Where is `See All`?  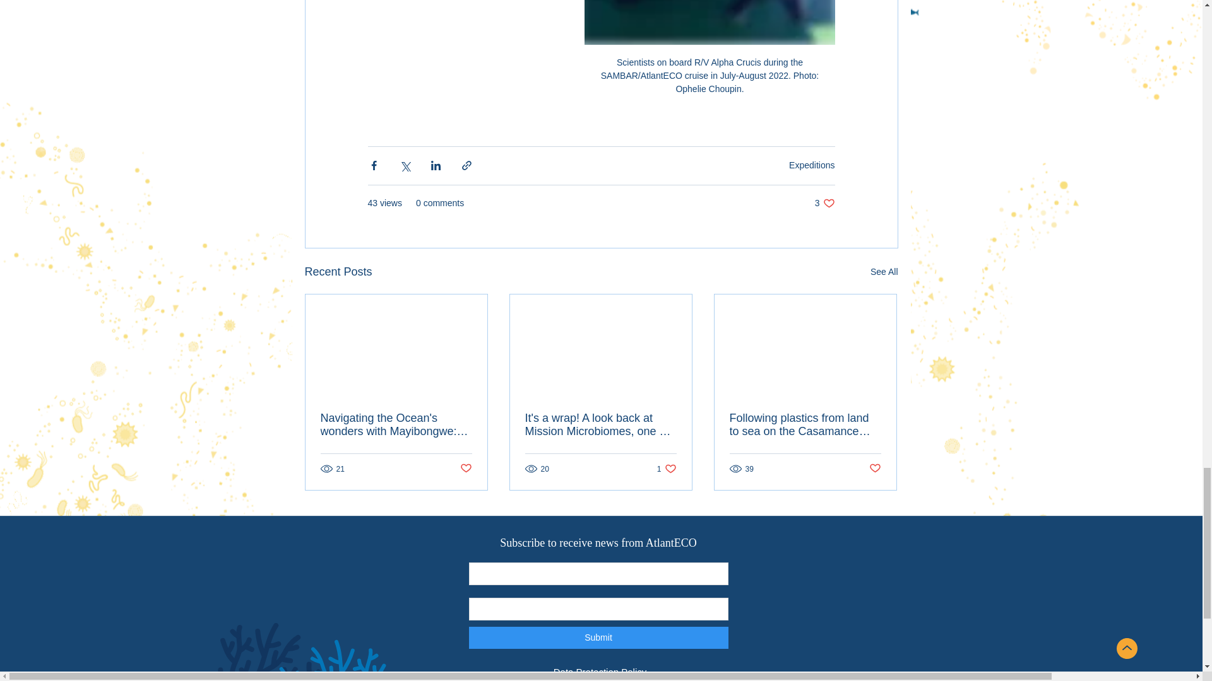 See All is located at coordinates (824, 203).